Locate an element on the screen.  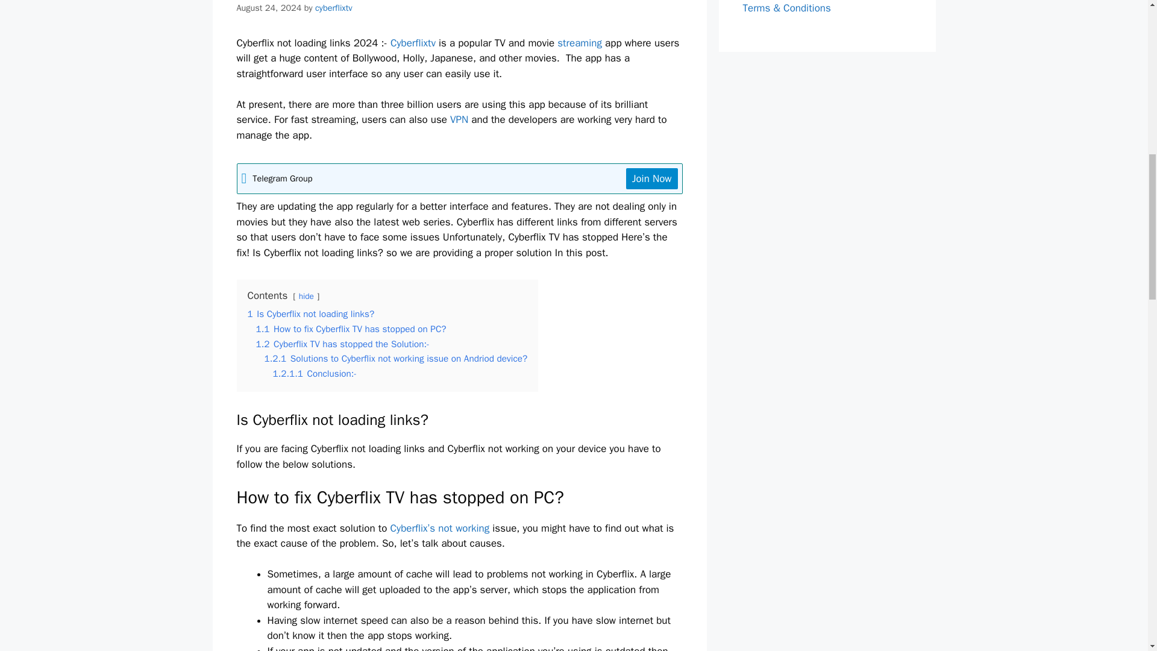
Cyberflixtv  is located at coordinates (415, 43).